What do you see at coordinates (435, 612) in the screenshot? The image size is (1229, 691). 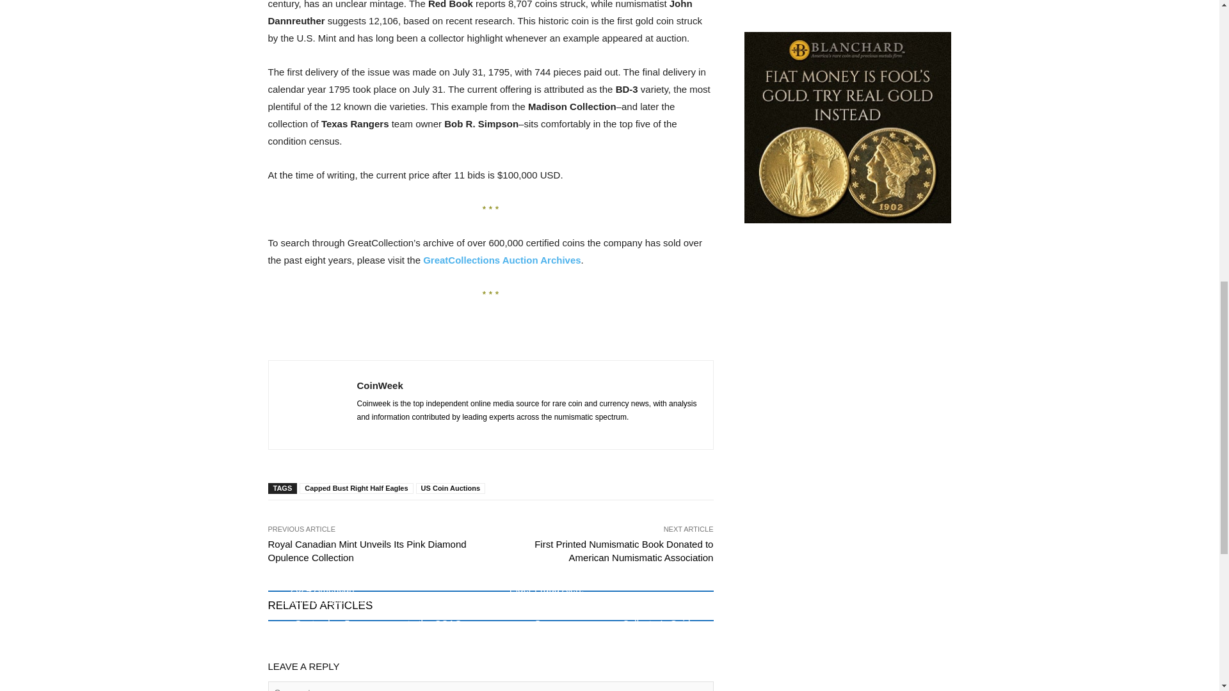 I see `U.S. Mint Now Accepting Applications to the CCAC` at bounding box center [435, 612].